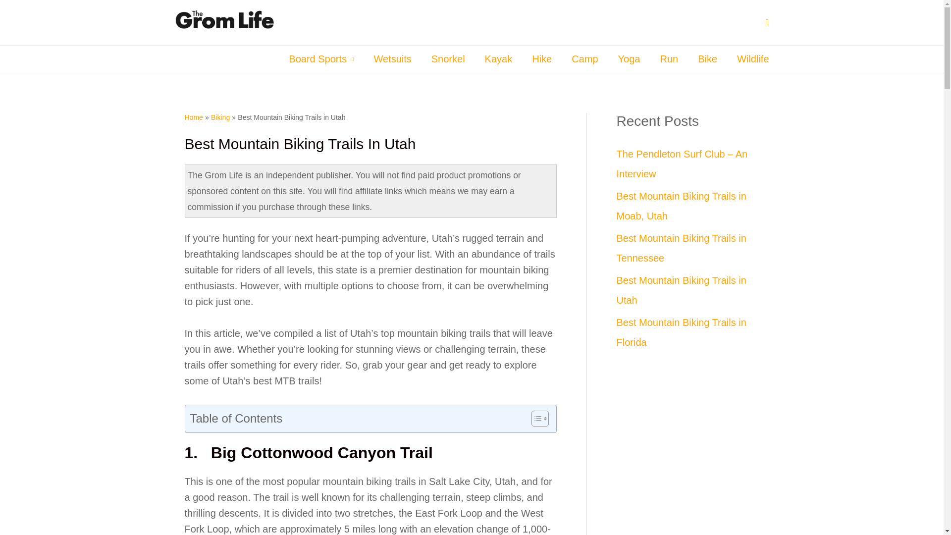  I want to click on Board Sports, so click(321, 58).